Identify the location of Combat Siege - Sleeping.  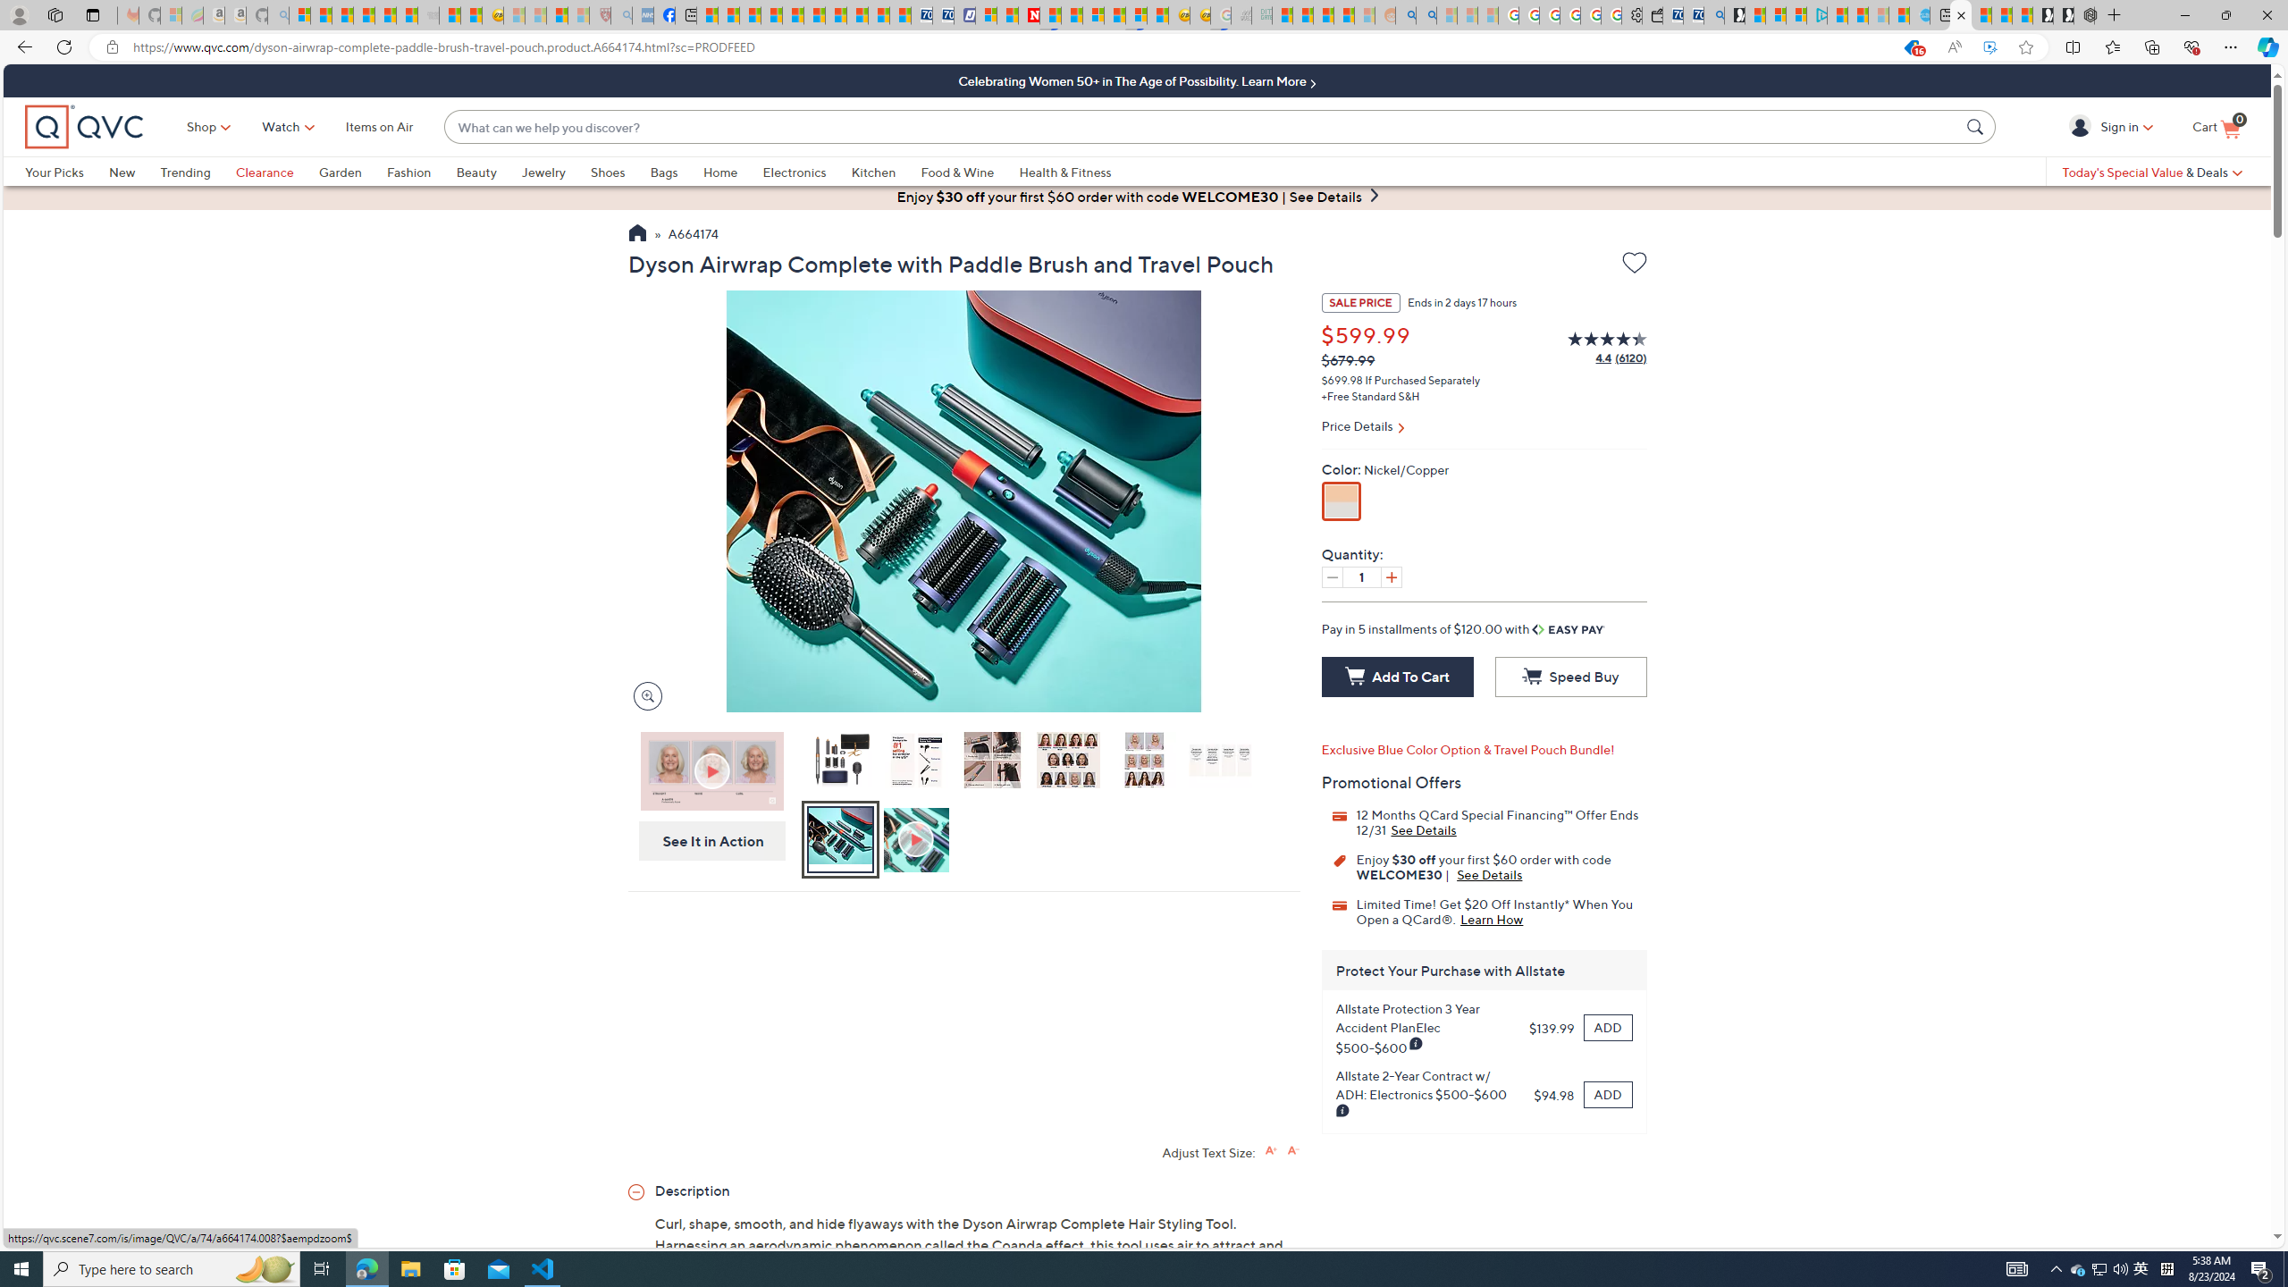
(427, 15).